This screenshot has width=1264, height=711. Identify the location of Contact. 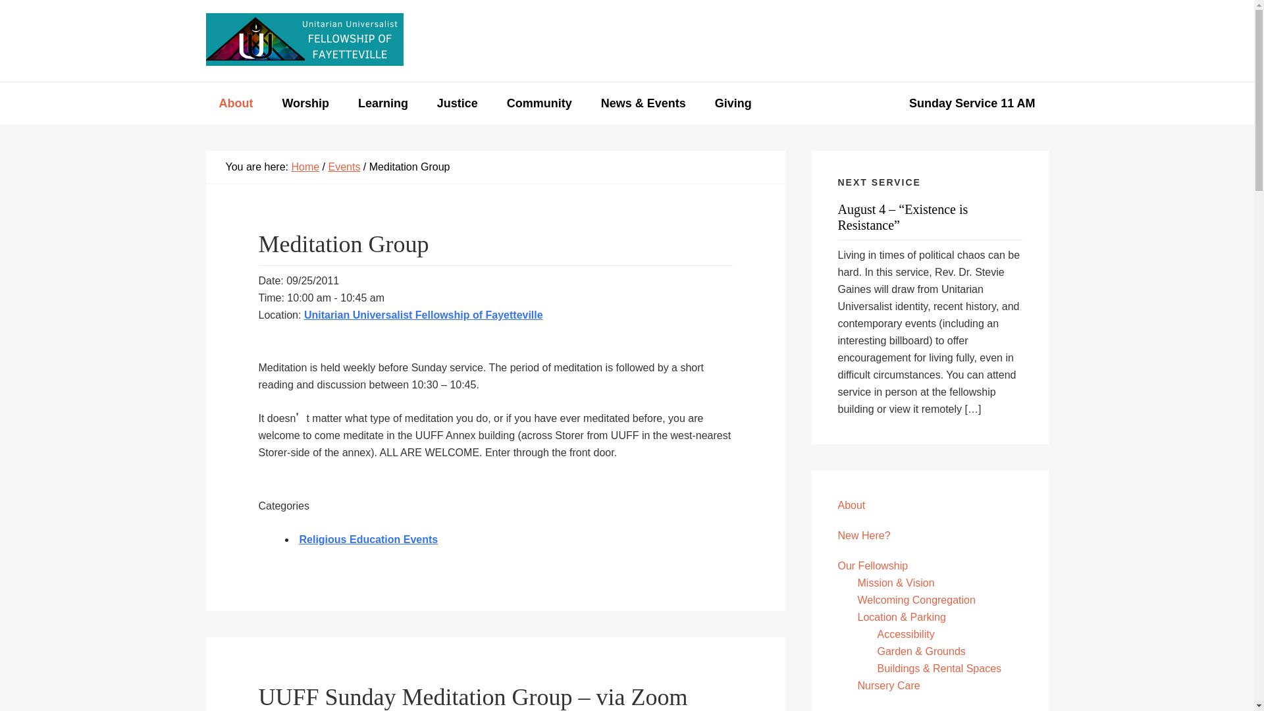
(944, 41).